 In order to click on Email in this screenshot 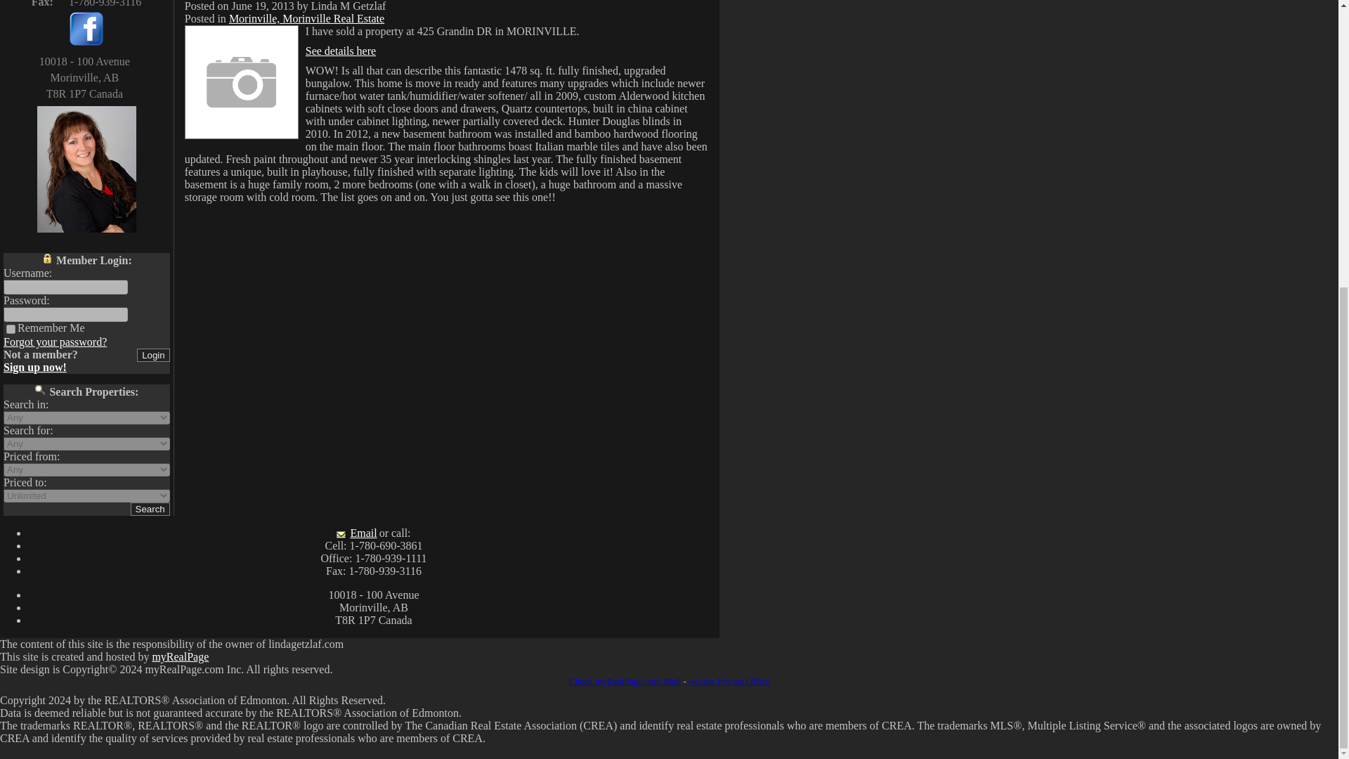, I will do `click(356, 533)`.